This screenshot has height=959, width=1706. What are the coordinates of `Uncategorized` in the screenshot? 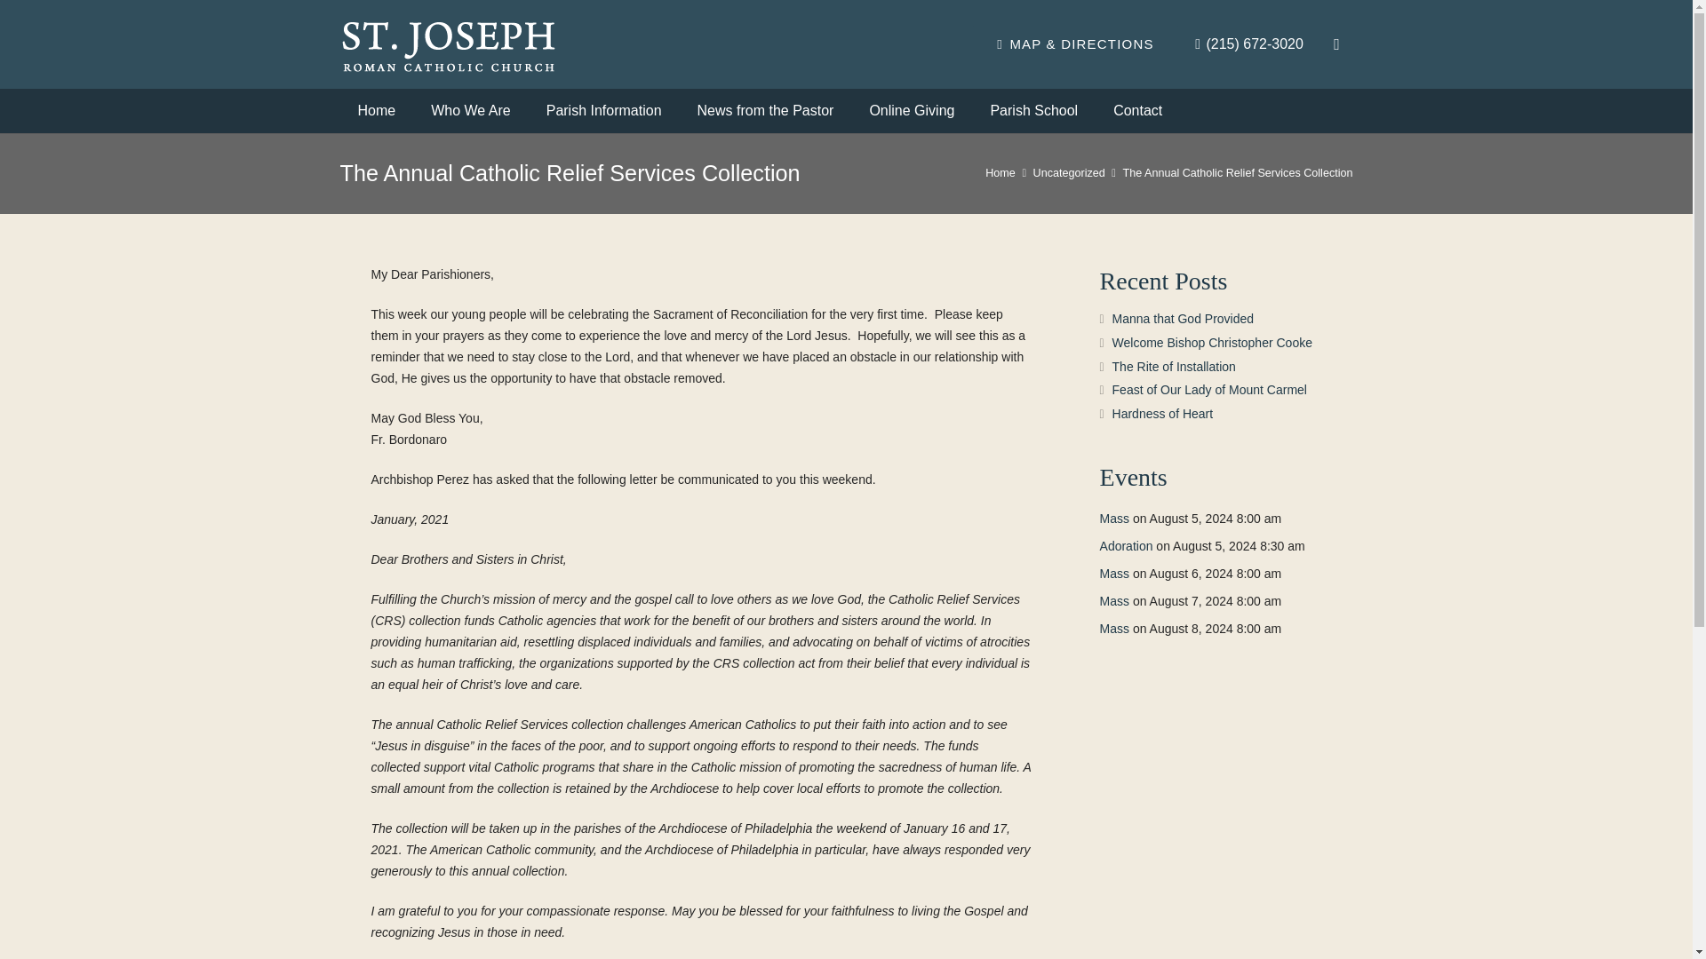 It's located at (1070, 172).